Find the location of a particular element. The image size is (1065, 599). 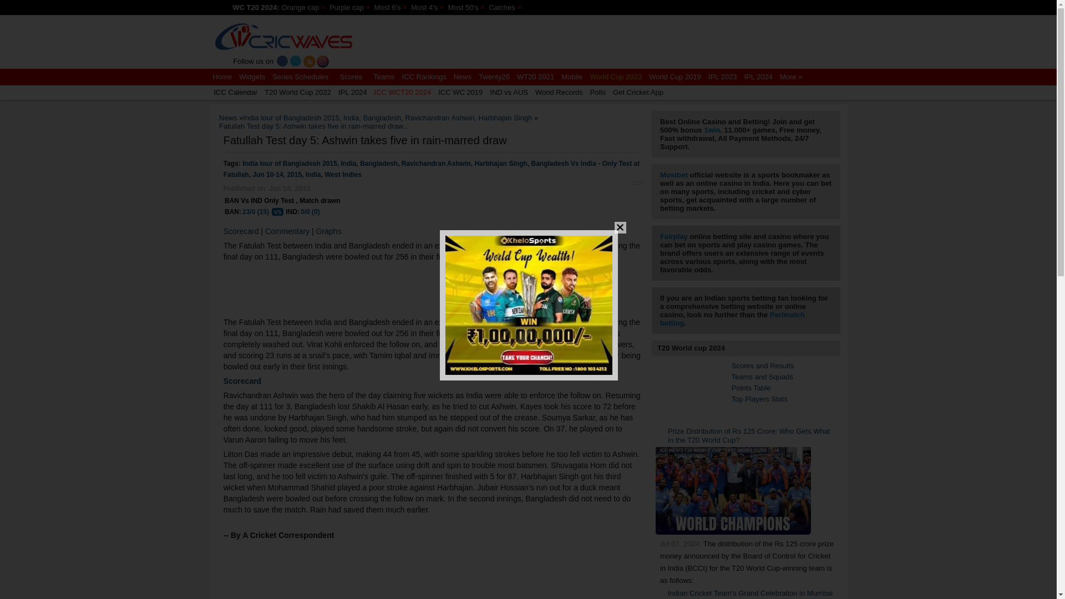

Top Wickets takers  is located at coordinates (347, 7).